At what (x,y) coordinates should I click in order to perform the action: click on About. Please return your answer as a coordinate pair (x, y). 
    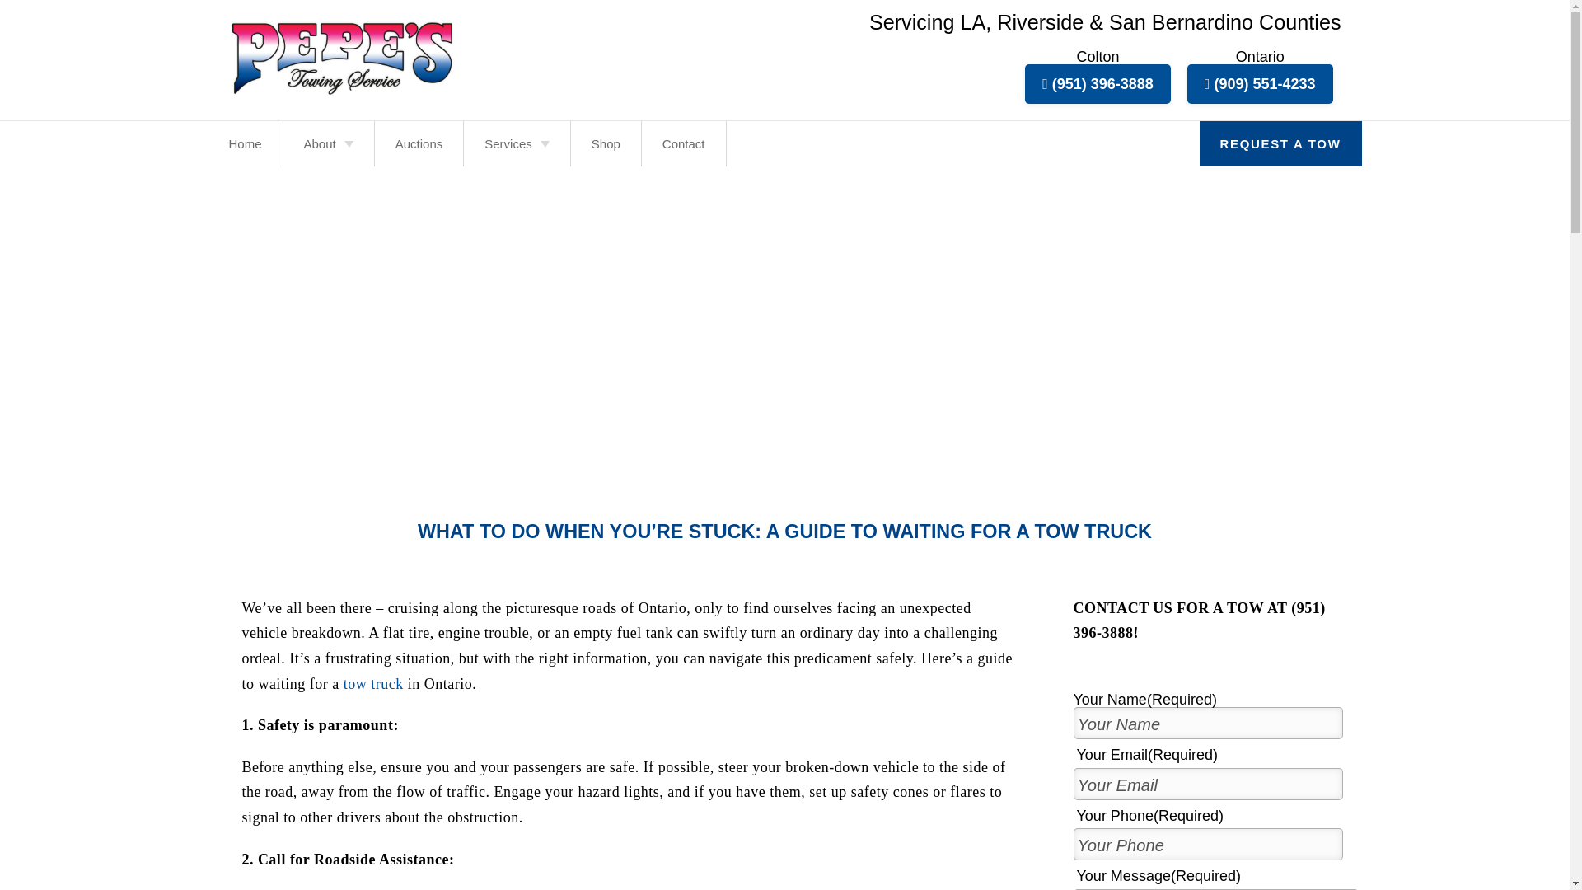
    Looking at the image, I should click on (328, 143).